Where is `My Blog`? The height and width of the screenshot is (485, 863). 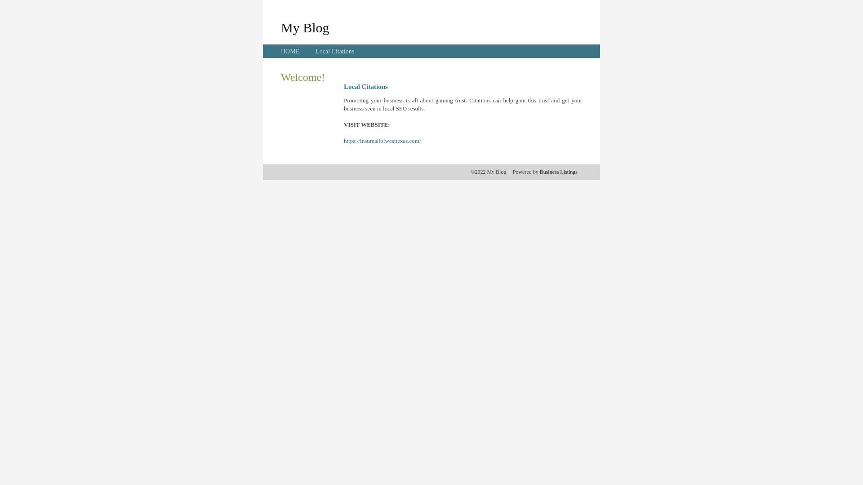 My Blog is located at coordinates (305, 27).